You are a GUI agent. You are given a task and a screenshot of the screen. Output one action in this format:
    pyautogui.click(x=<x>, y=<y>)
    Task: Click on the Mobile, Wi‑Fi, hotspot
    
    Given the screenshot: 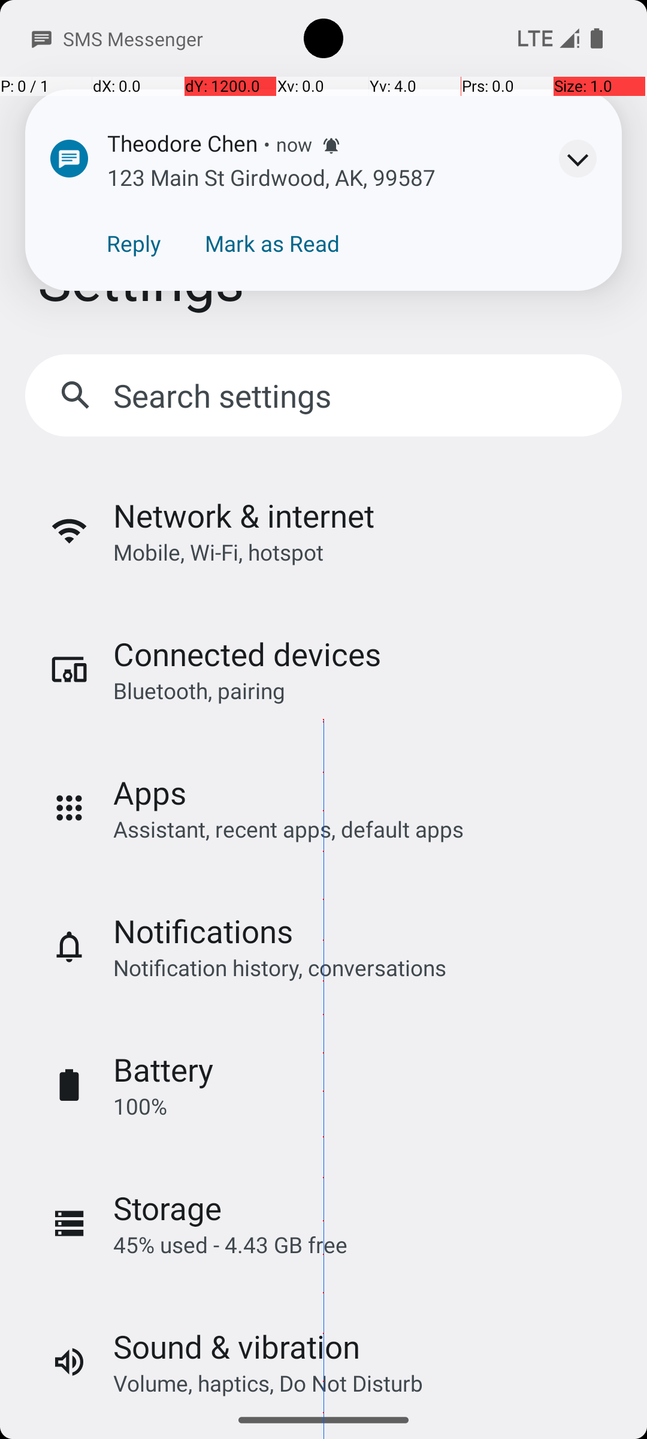 What is the action you would take?
    pyautogui.click(x=218, y=552)
    